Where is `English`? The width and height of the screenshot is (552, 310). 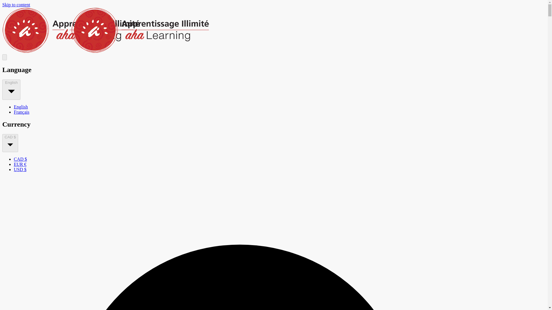
English is located at coordinates (21, 107).